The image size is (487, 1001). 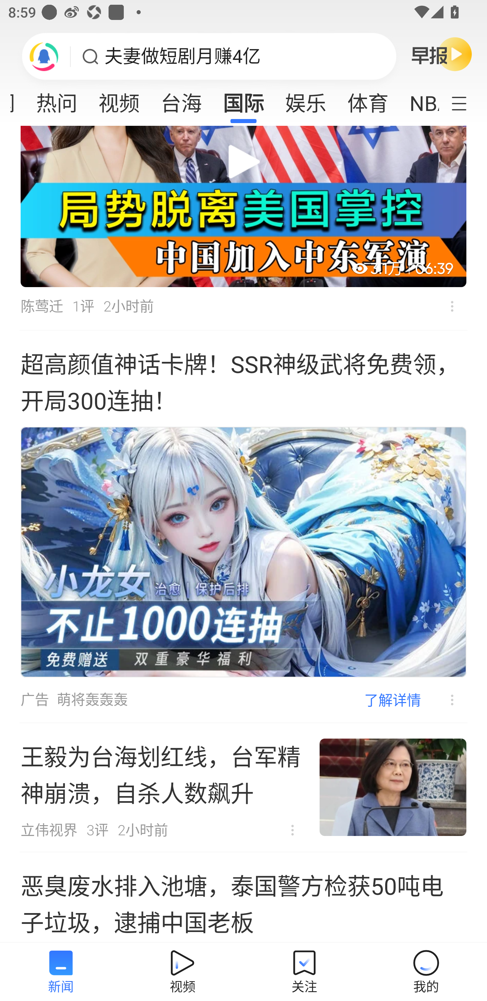 I want to click on 夫妻做短剧月赚4亿, so click(x=183, y=56).